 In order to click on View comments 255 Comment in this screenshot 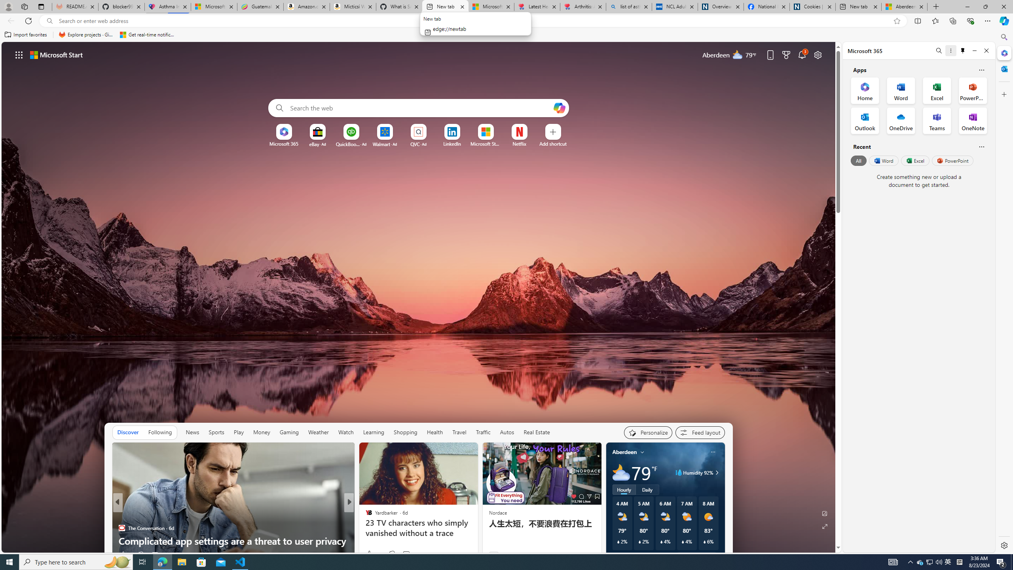, I will do `click(401, 555)`.